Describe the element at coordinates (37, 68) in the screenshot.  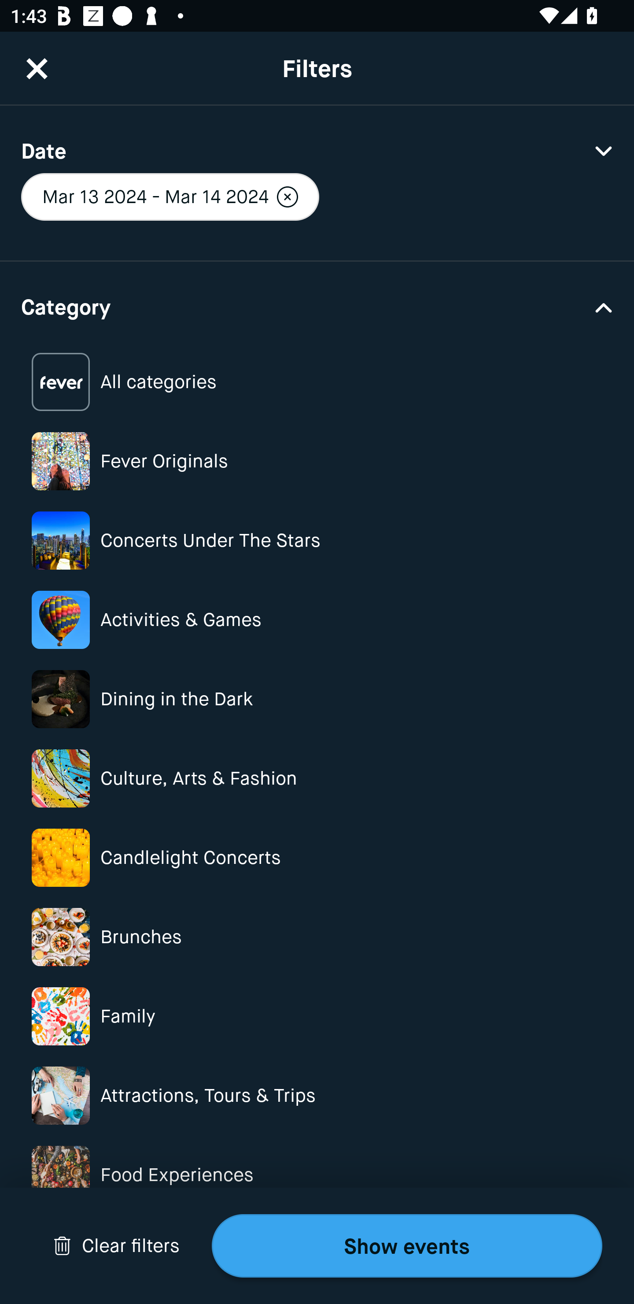
I see `CloseButton` at that location.